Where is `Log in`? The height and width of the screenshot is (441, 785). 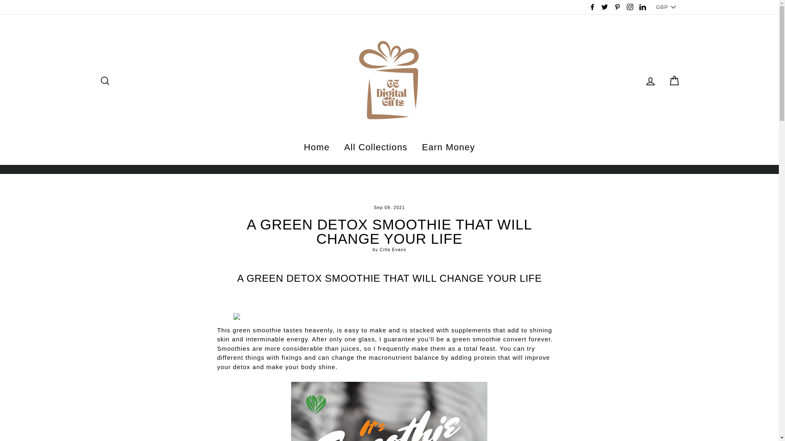
Log in is located at coordinates (650, 80).